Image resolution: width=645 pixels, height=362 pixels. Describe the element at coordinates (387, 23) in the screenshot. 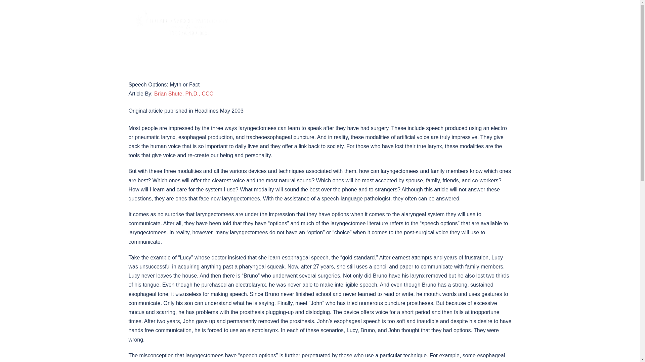

I see `Favorite Links` at that location.